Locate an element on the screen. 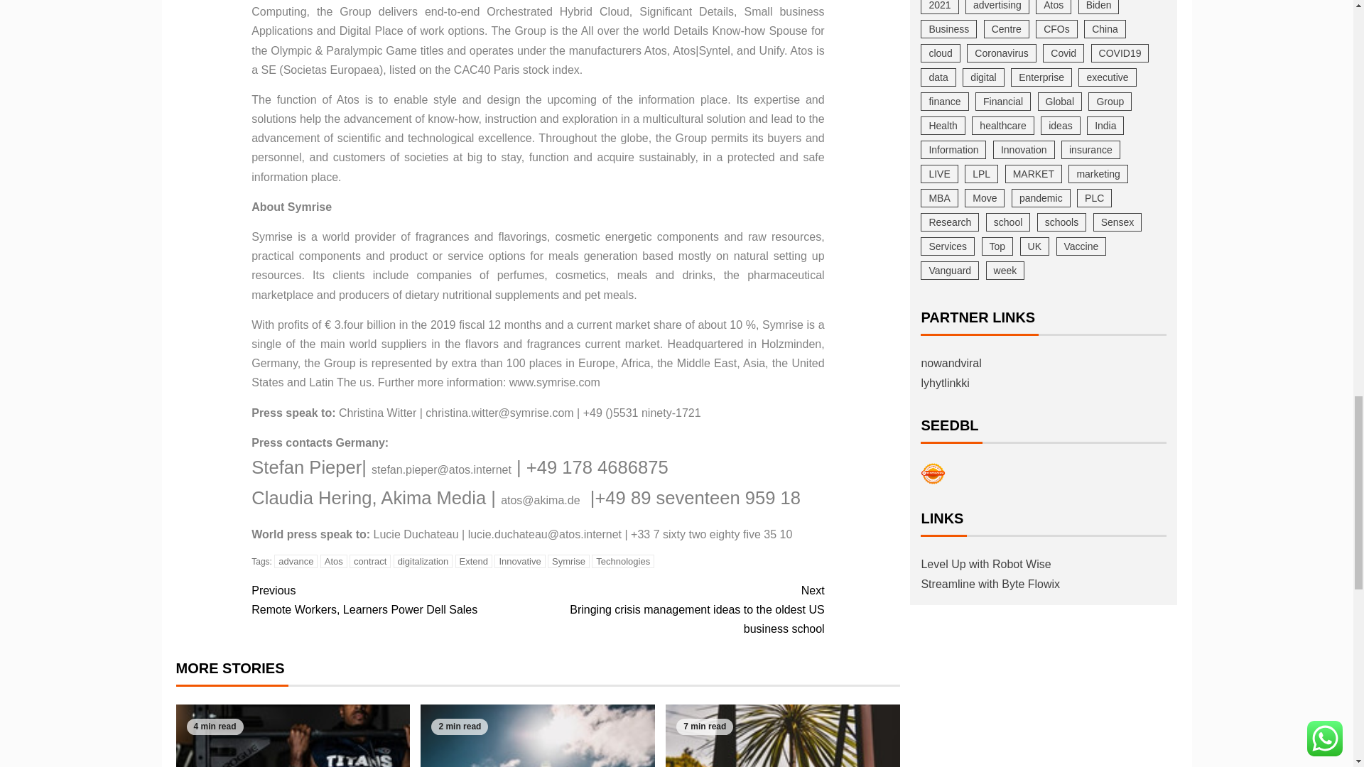  digitalization is located at coordinates (423, 561).